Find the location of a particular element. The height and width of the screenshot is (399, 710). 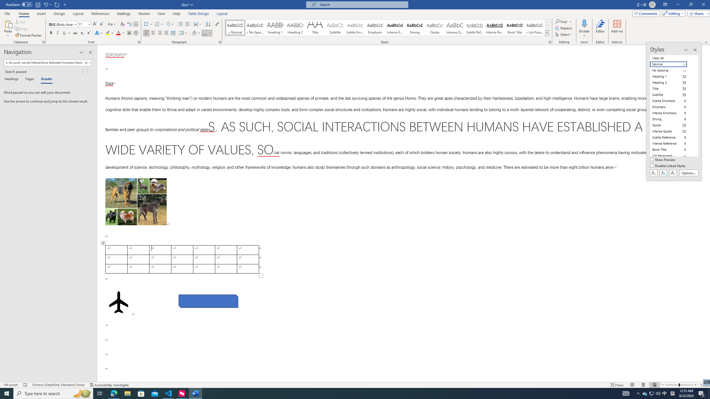

Editing is located at coordinates (673, 13).